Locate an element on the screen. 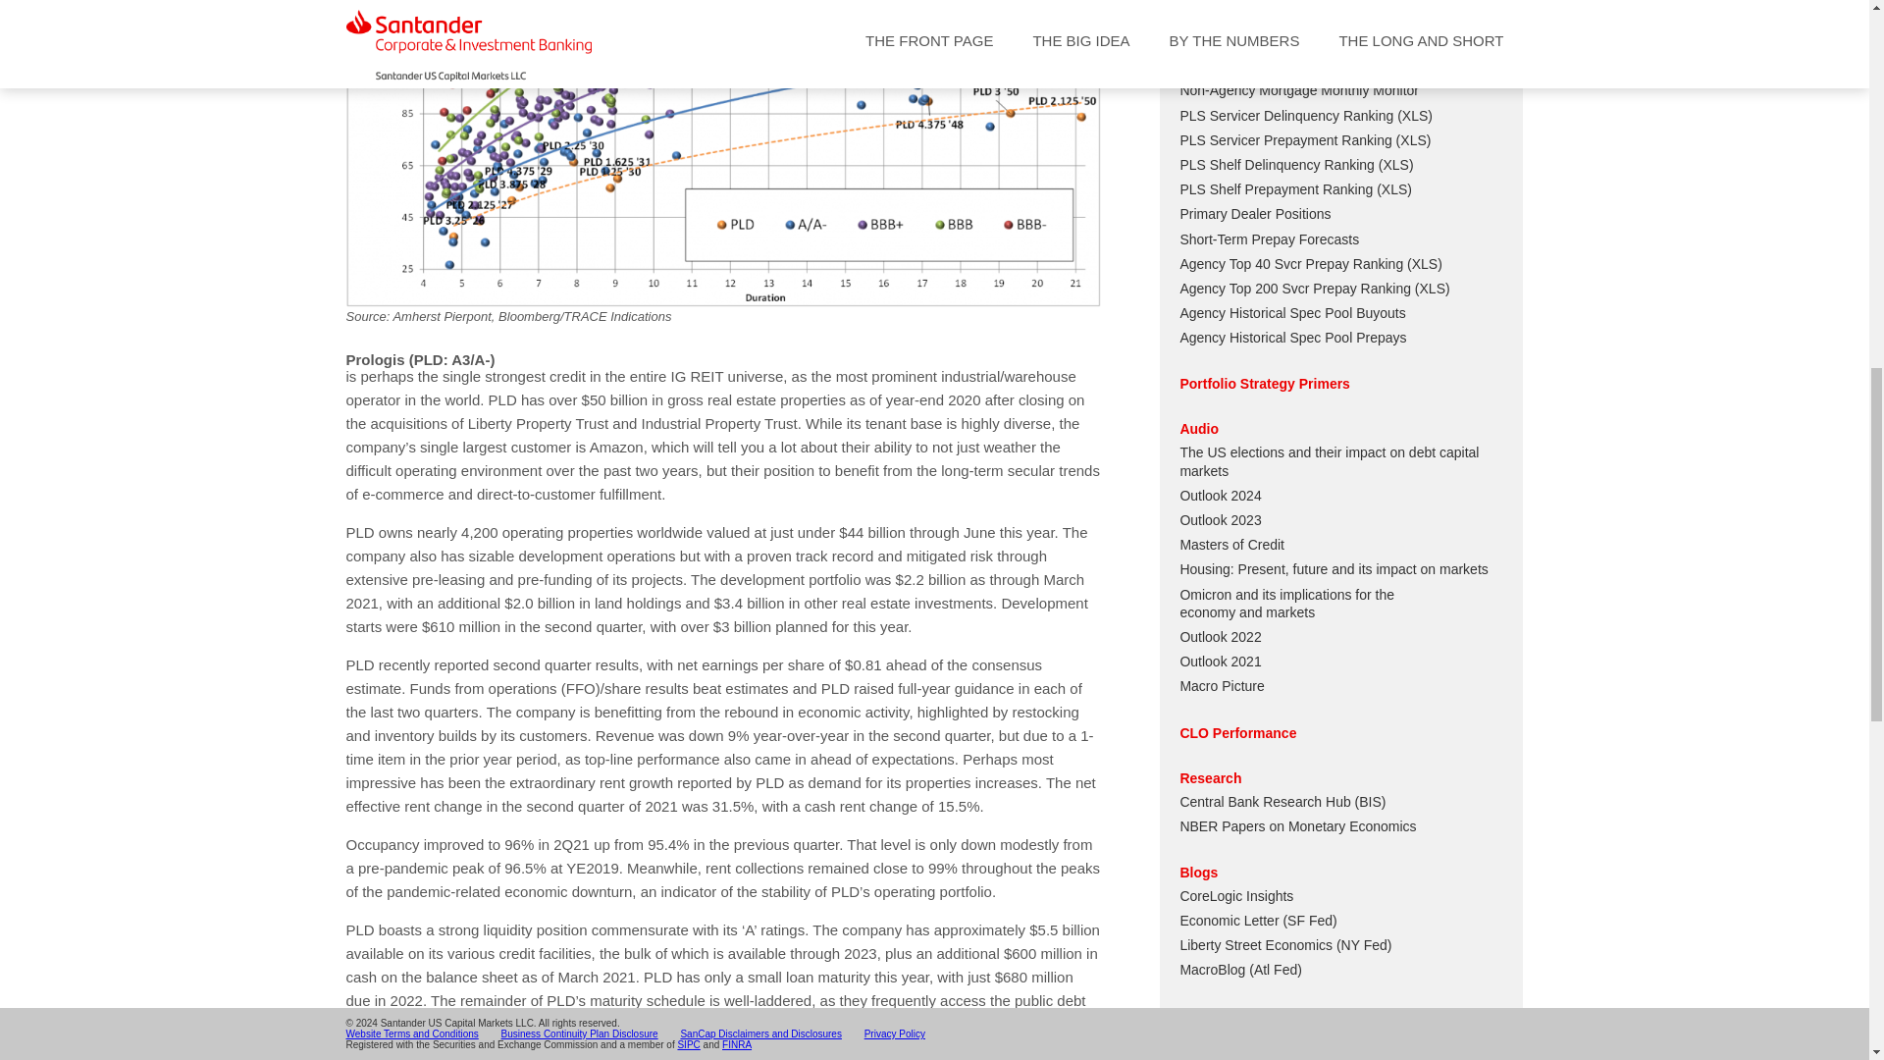 The image size is (1884, 1060). XLS is located at coordinates (1395, 165).